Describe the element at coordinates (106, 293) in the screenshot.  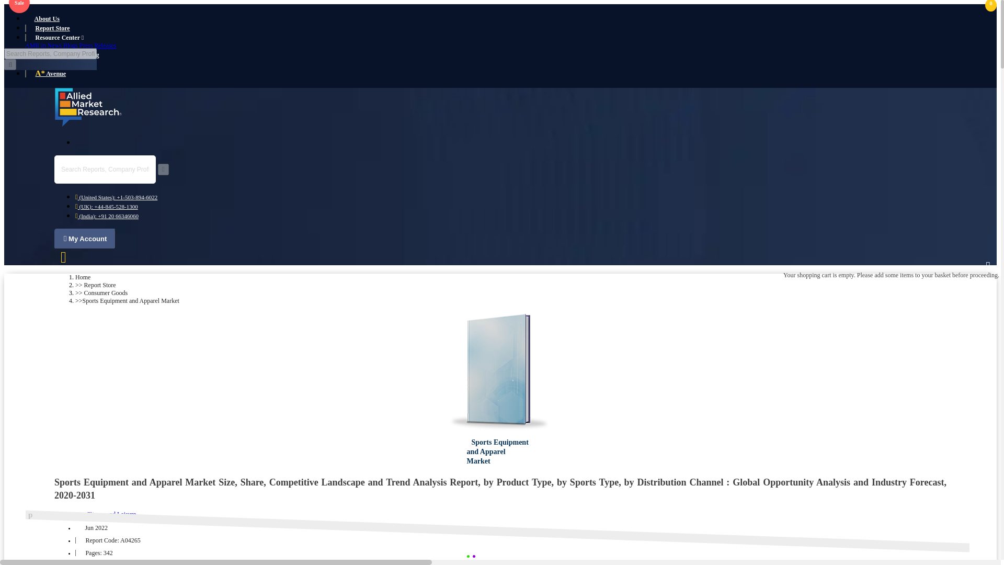
I see `Consumer Goods` at that location.